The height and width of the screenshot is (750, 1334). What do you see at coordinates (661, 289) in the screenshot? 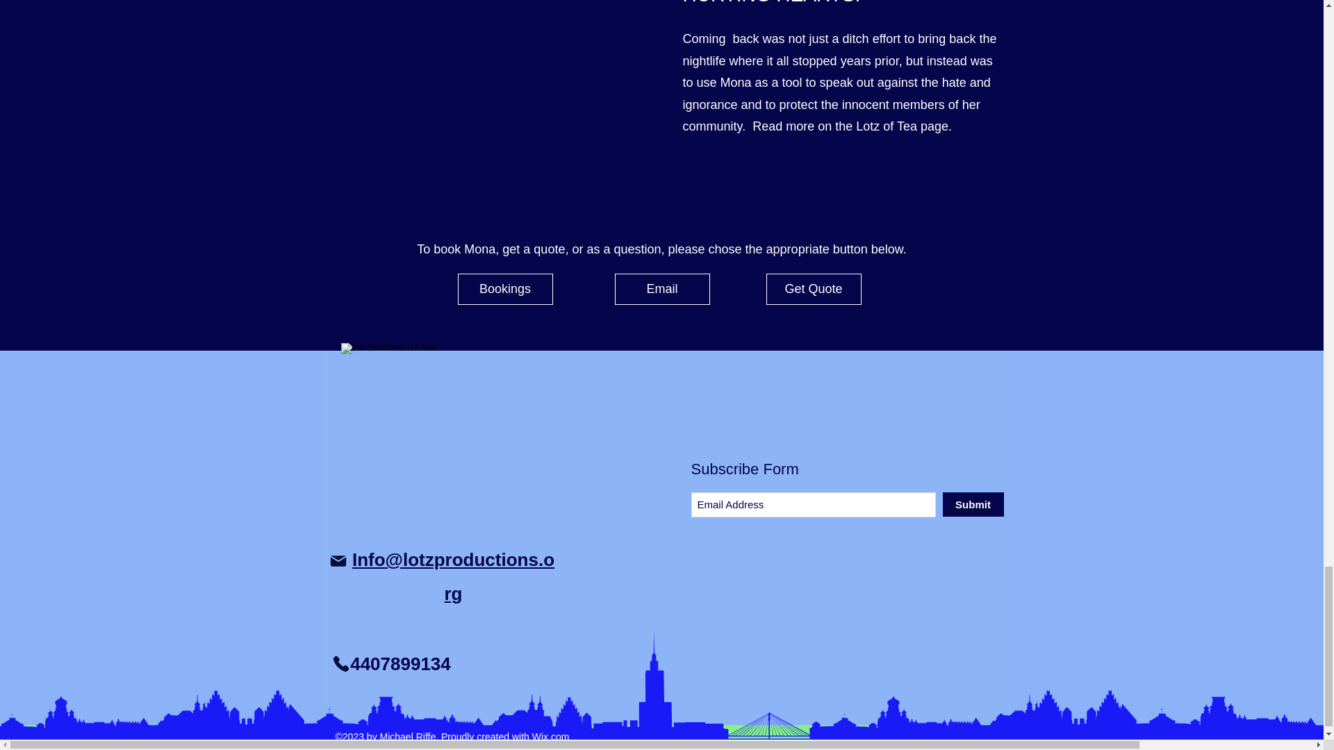
I see `Email` at bounding box center [661, 289].